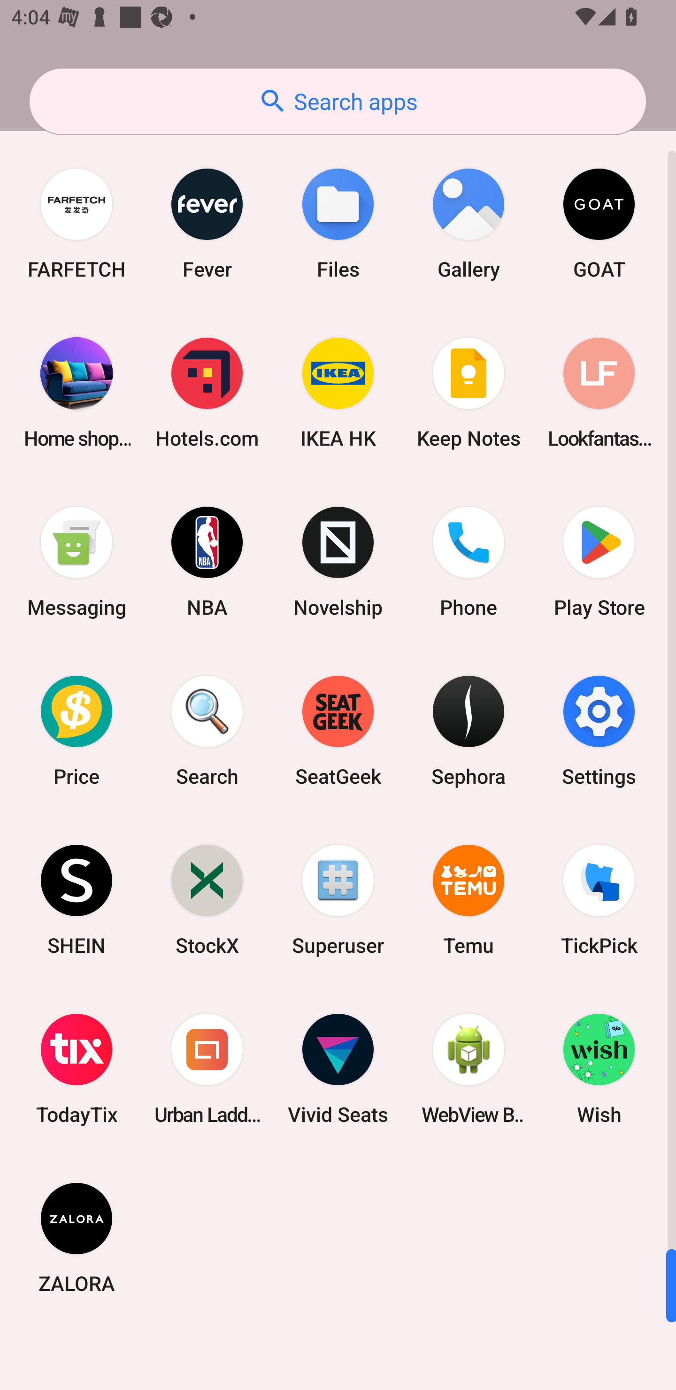  I want to click on Settings, so click(599, 730).